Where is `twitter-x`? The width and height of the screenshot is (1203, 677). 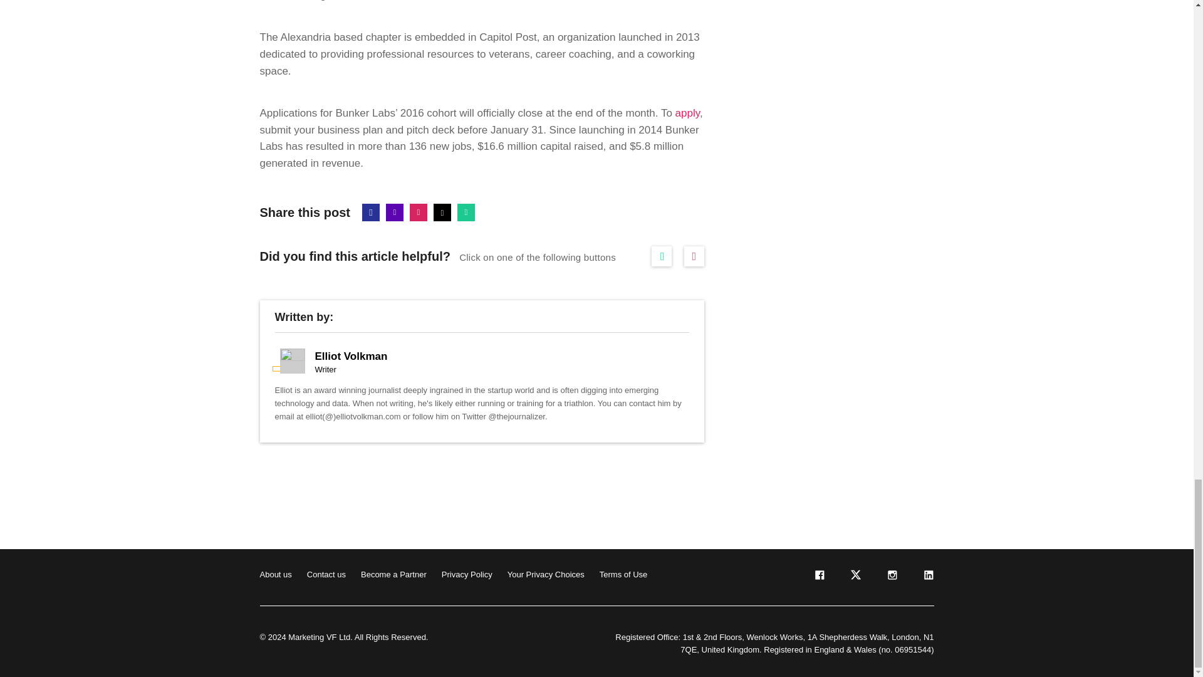 twitter-x is located at coordinates (855, 577).